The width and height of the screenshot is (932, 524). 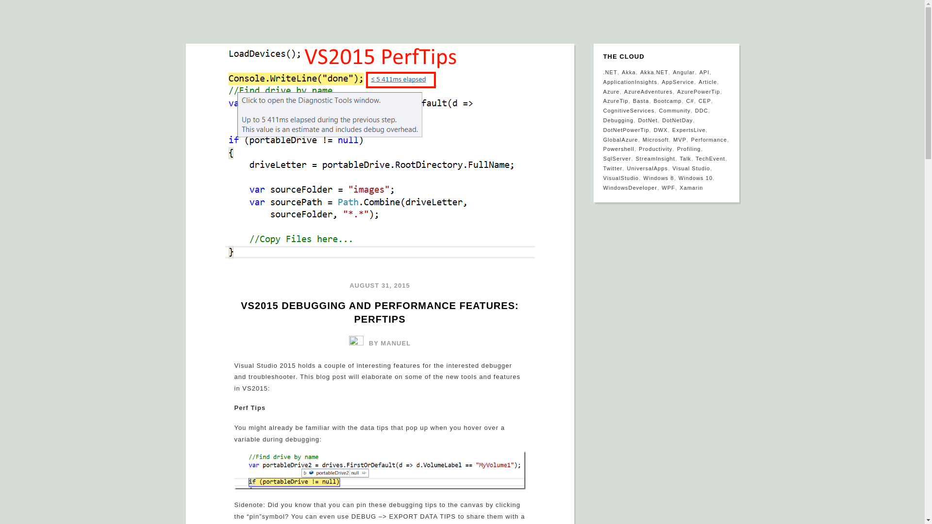 I want to click on Angular, so click(x=683, y=72).